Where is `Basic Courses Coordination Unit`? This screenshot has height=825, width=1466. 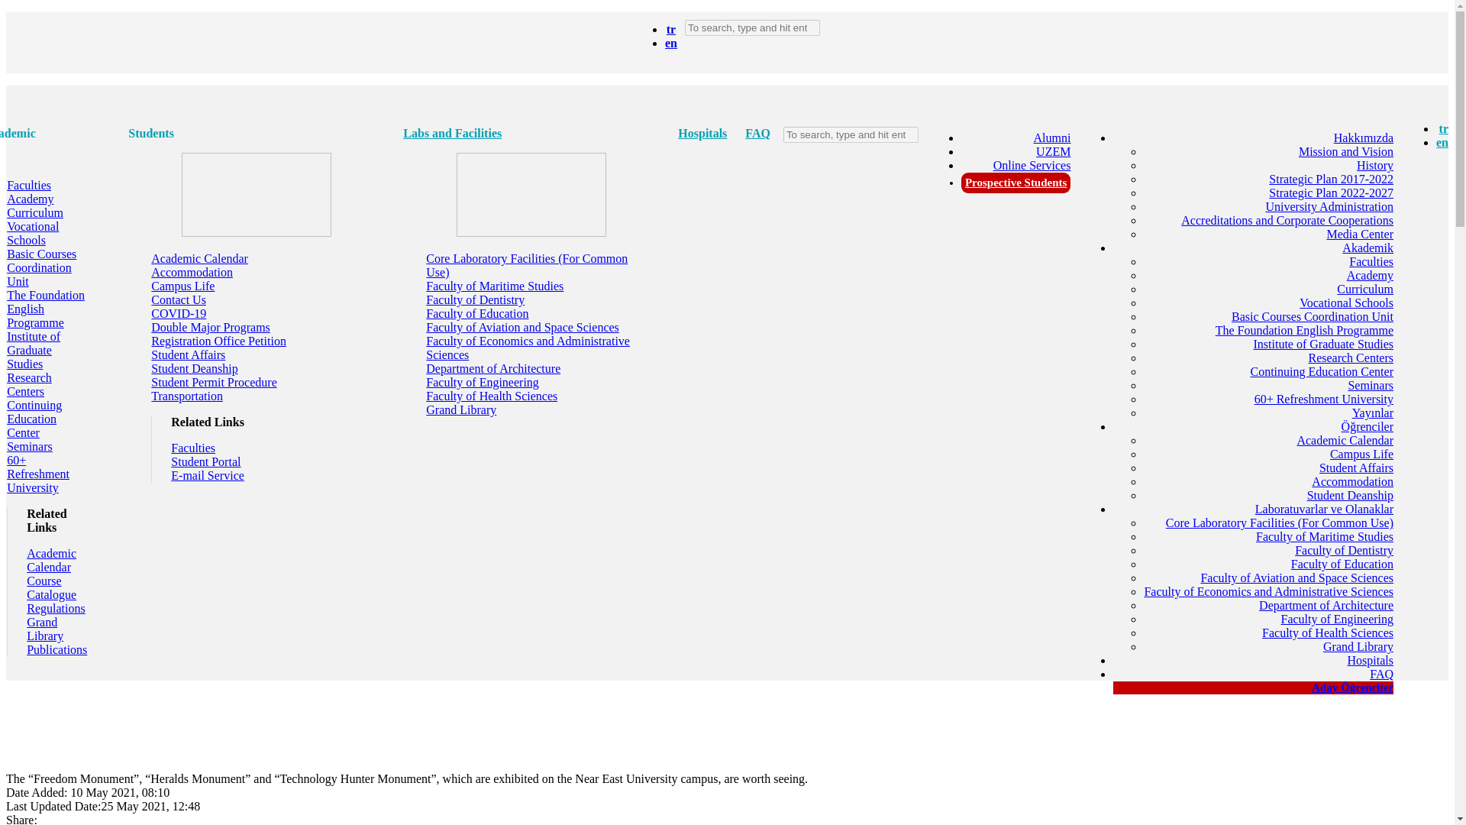 Basic Courses Coordination Unit is located at coordinates (1312, 316).